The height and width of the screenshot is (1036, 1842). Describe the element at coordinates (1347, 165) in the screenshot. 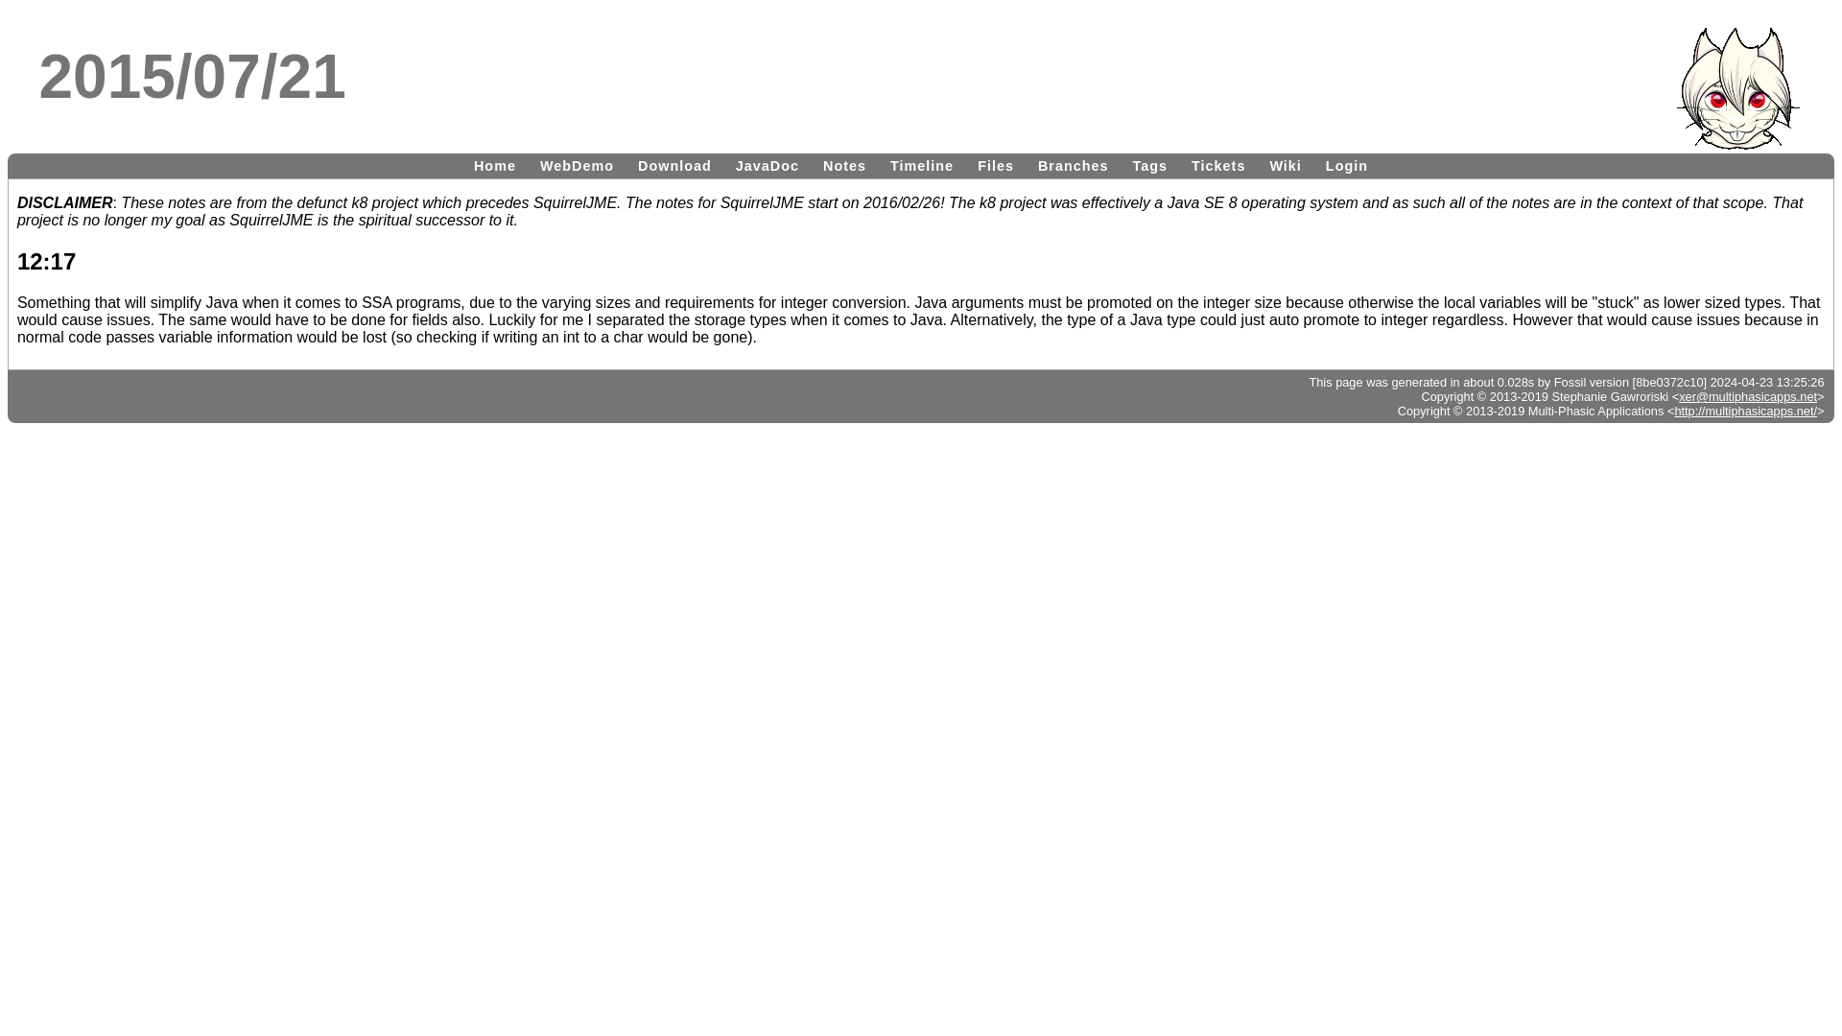

I see `Login` at that location.